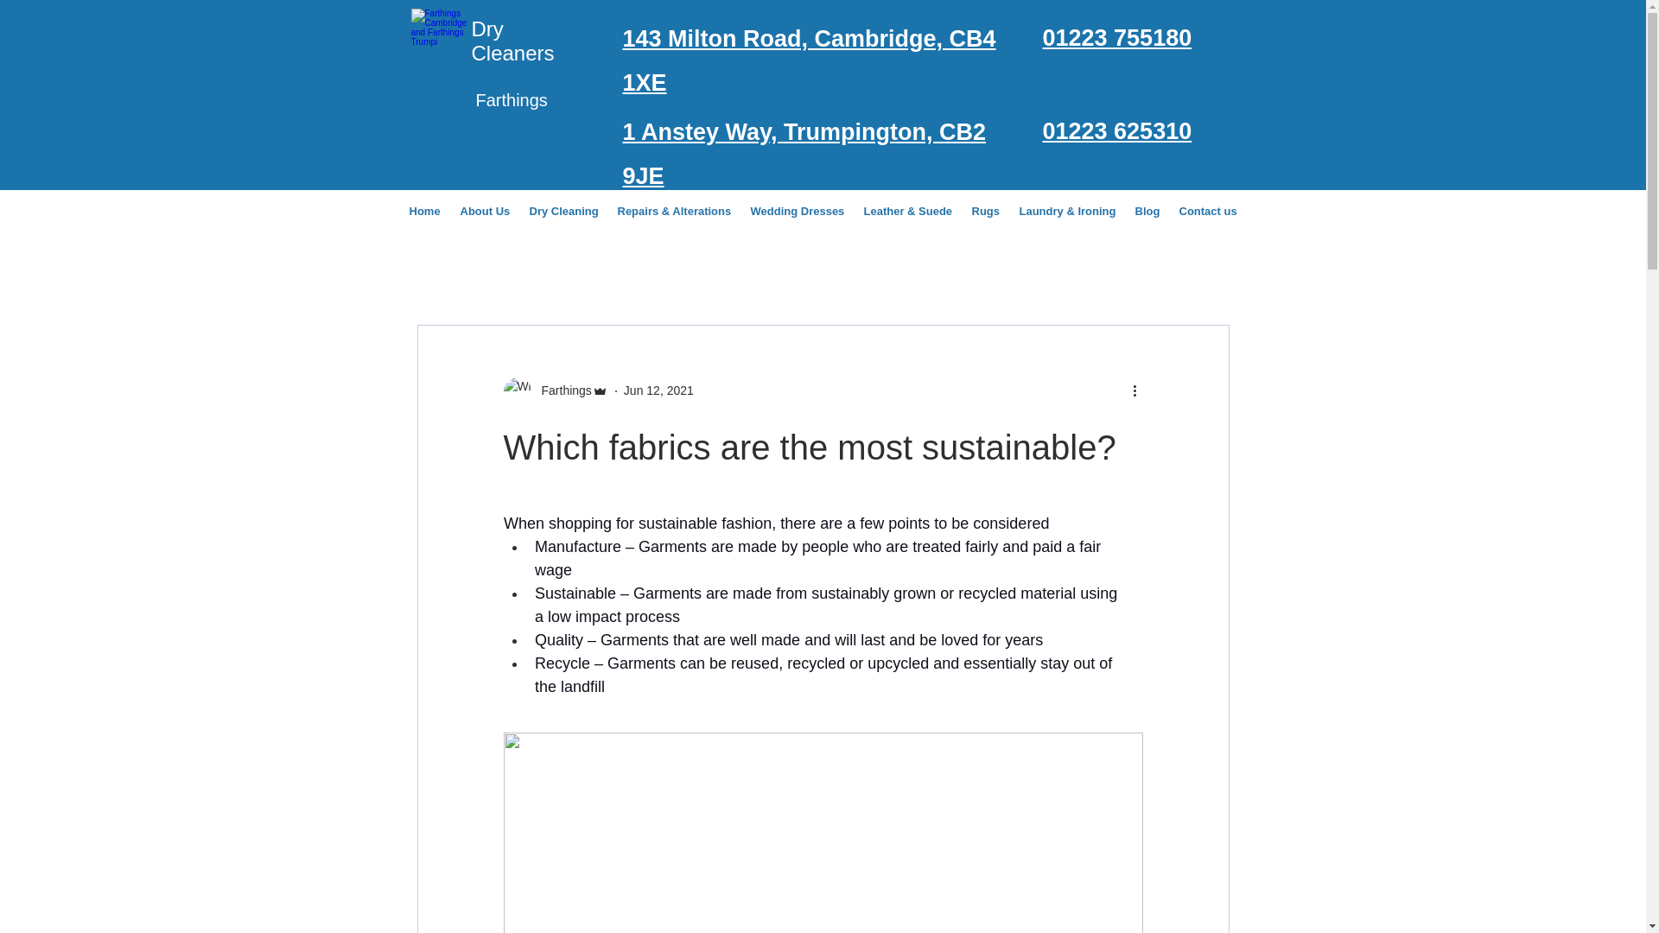  What do you see at coordinates (1148, 211) in the screenshot?
I see `Blog` at bounding box center [1148, 211].